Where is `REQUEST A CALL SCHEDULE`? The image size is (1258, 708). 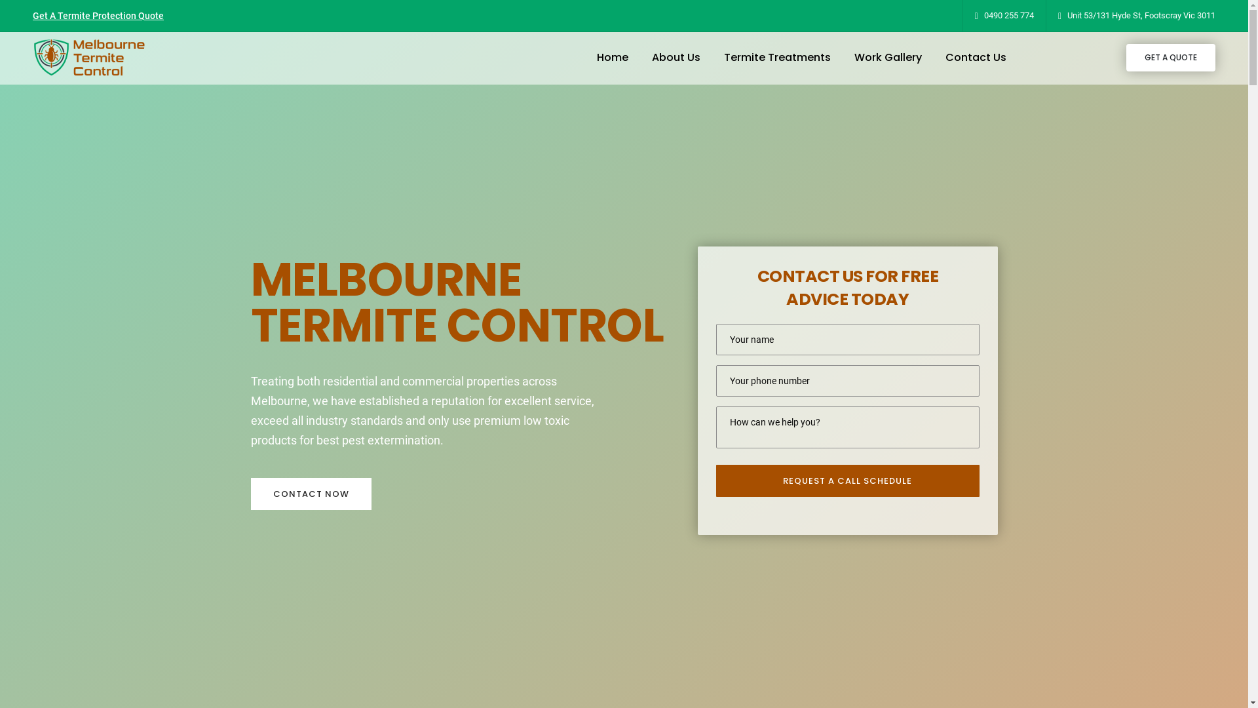 REQUEST A CALL SCHEDULE is located at coordinates (848, 481).